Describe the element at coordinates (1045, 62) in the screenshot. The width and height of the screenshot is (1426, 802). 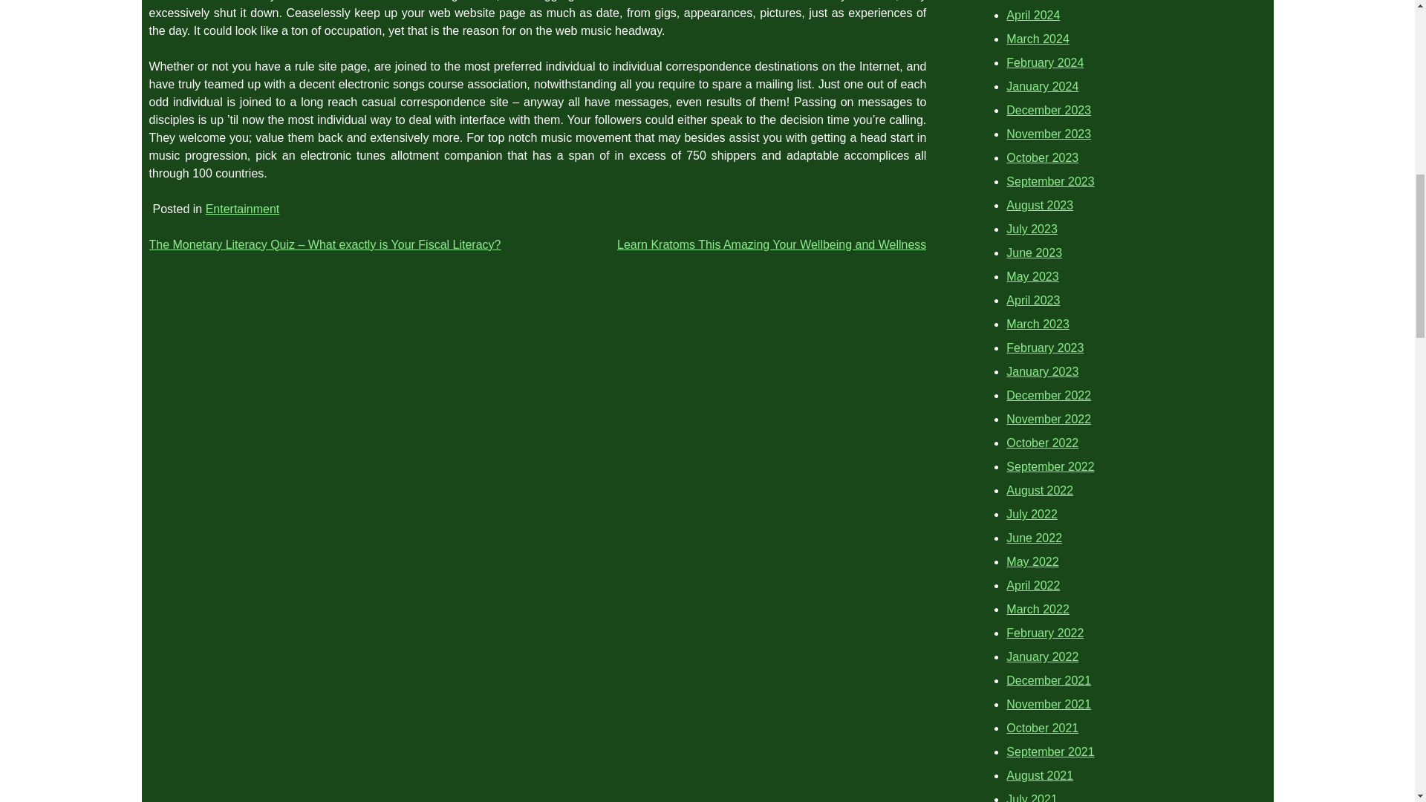
I see `February 2024` at that location.